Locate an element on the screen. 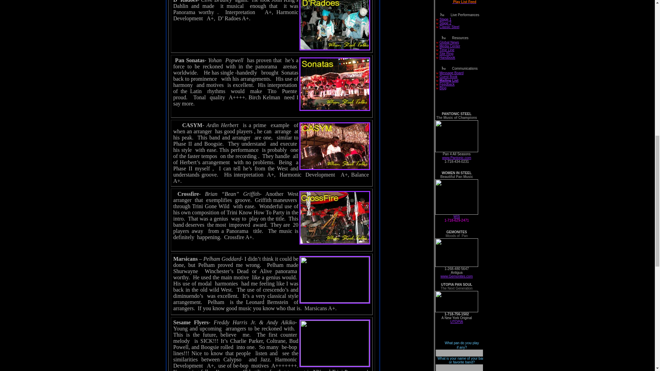 Image resolution: width=660 pixels, height=371 pixels. Global News is located at coordinates (449, 42).